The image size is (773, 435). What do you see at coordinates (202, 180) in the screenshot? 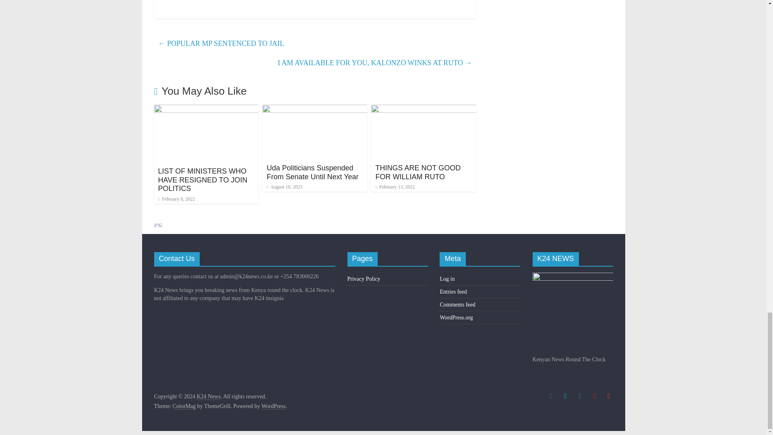
I see `LIST OF MINISTERS WHO HAVE RESIGNED TO JOIN POLITICS` at bounding box center [202, 180].